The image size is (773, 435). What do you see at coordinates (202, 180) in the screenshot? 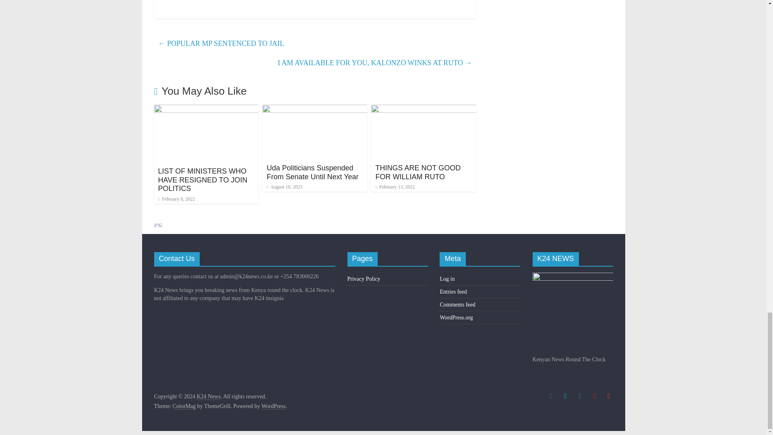
I see `LIST OF MINISTERS WHO HAVE RESIGNED TO JOIN POLITICS` at bounding box center [202, 180].